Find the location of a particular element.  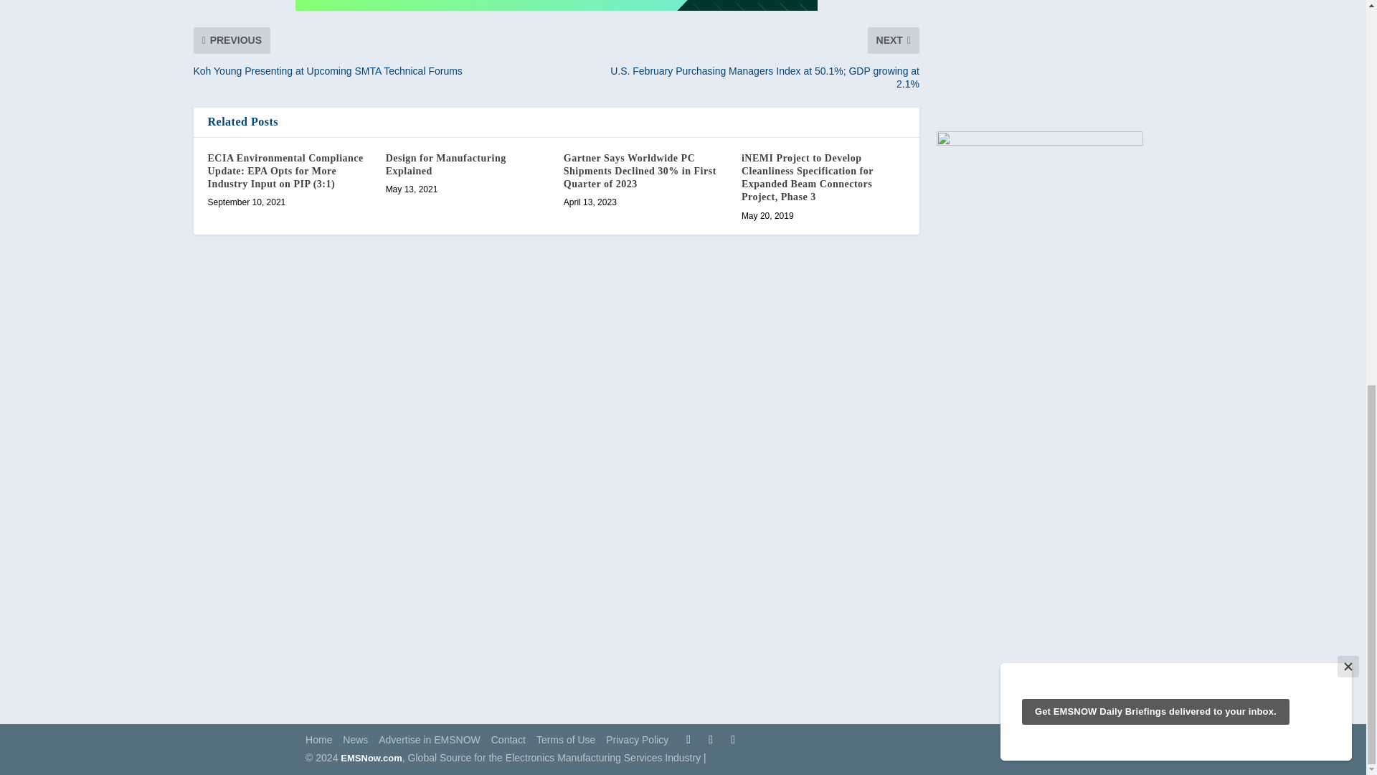

EMSNow.com is located at coordinates (371, 758).